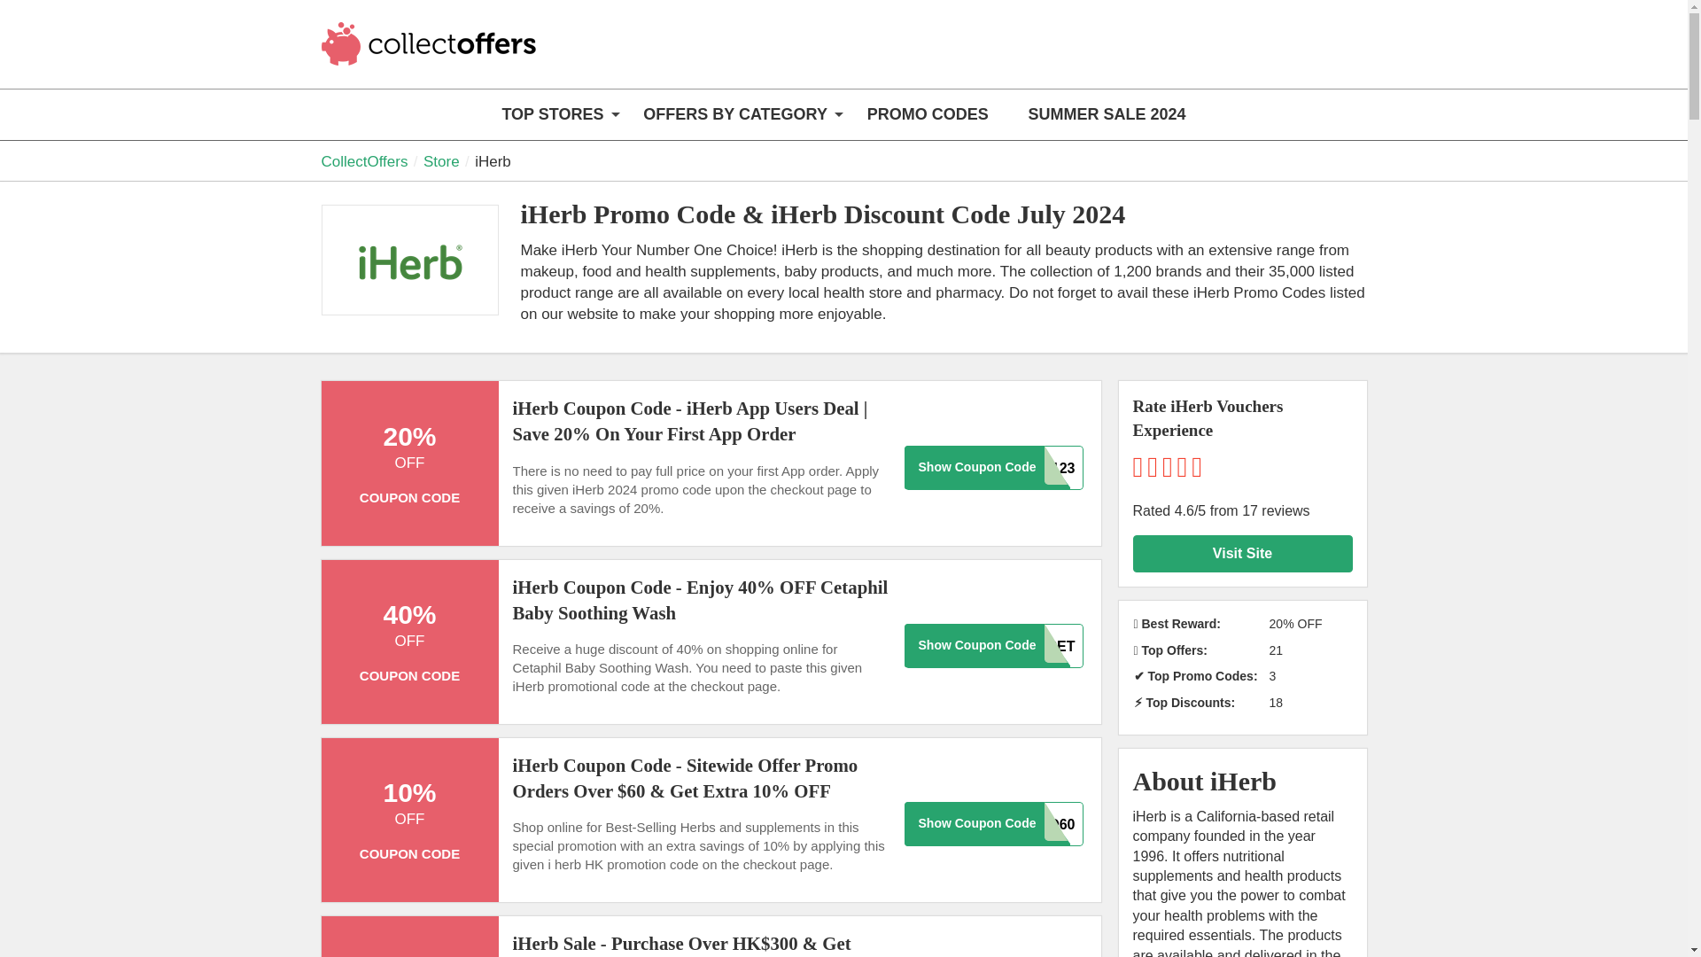 The width and height of the screenshot is (1701, 957). What do you see at coordinates (734, 114) in the screenshot?
I see `OFFERS BY CATEGORY` at bounding box center [734, 114].